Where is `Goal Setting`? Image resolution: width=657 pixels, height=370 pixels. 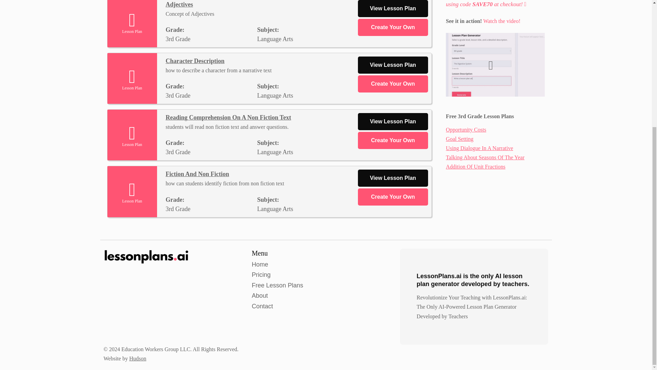 Goal Setting is located at coordinates (459, 139).